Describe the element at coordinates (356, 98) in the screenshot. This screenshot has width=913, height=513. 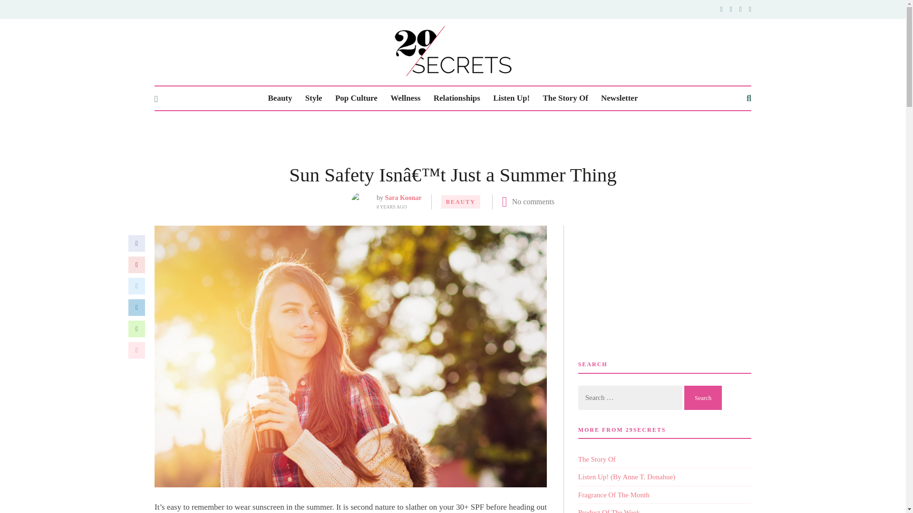
I see `Pop Culture` at that location.